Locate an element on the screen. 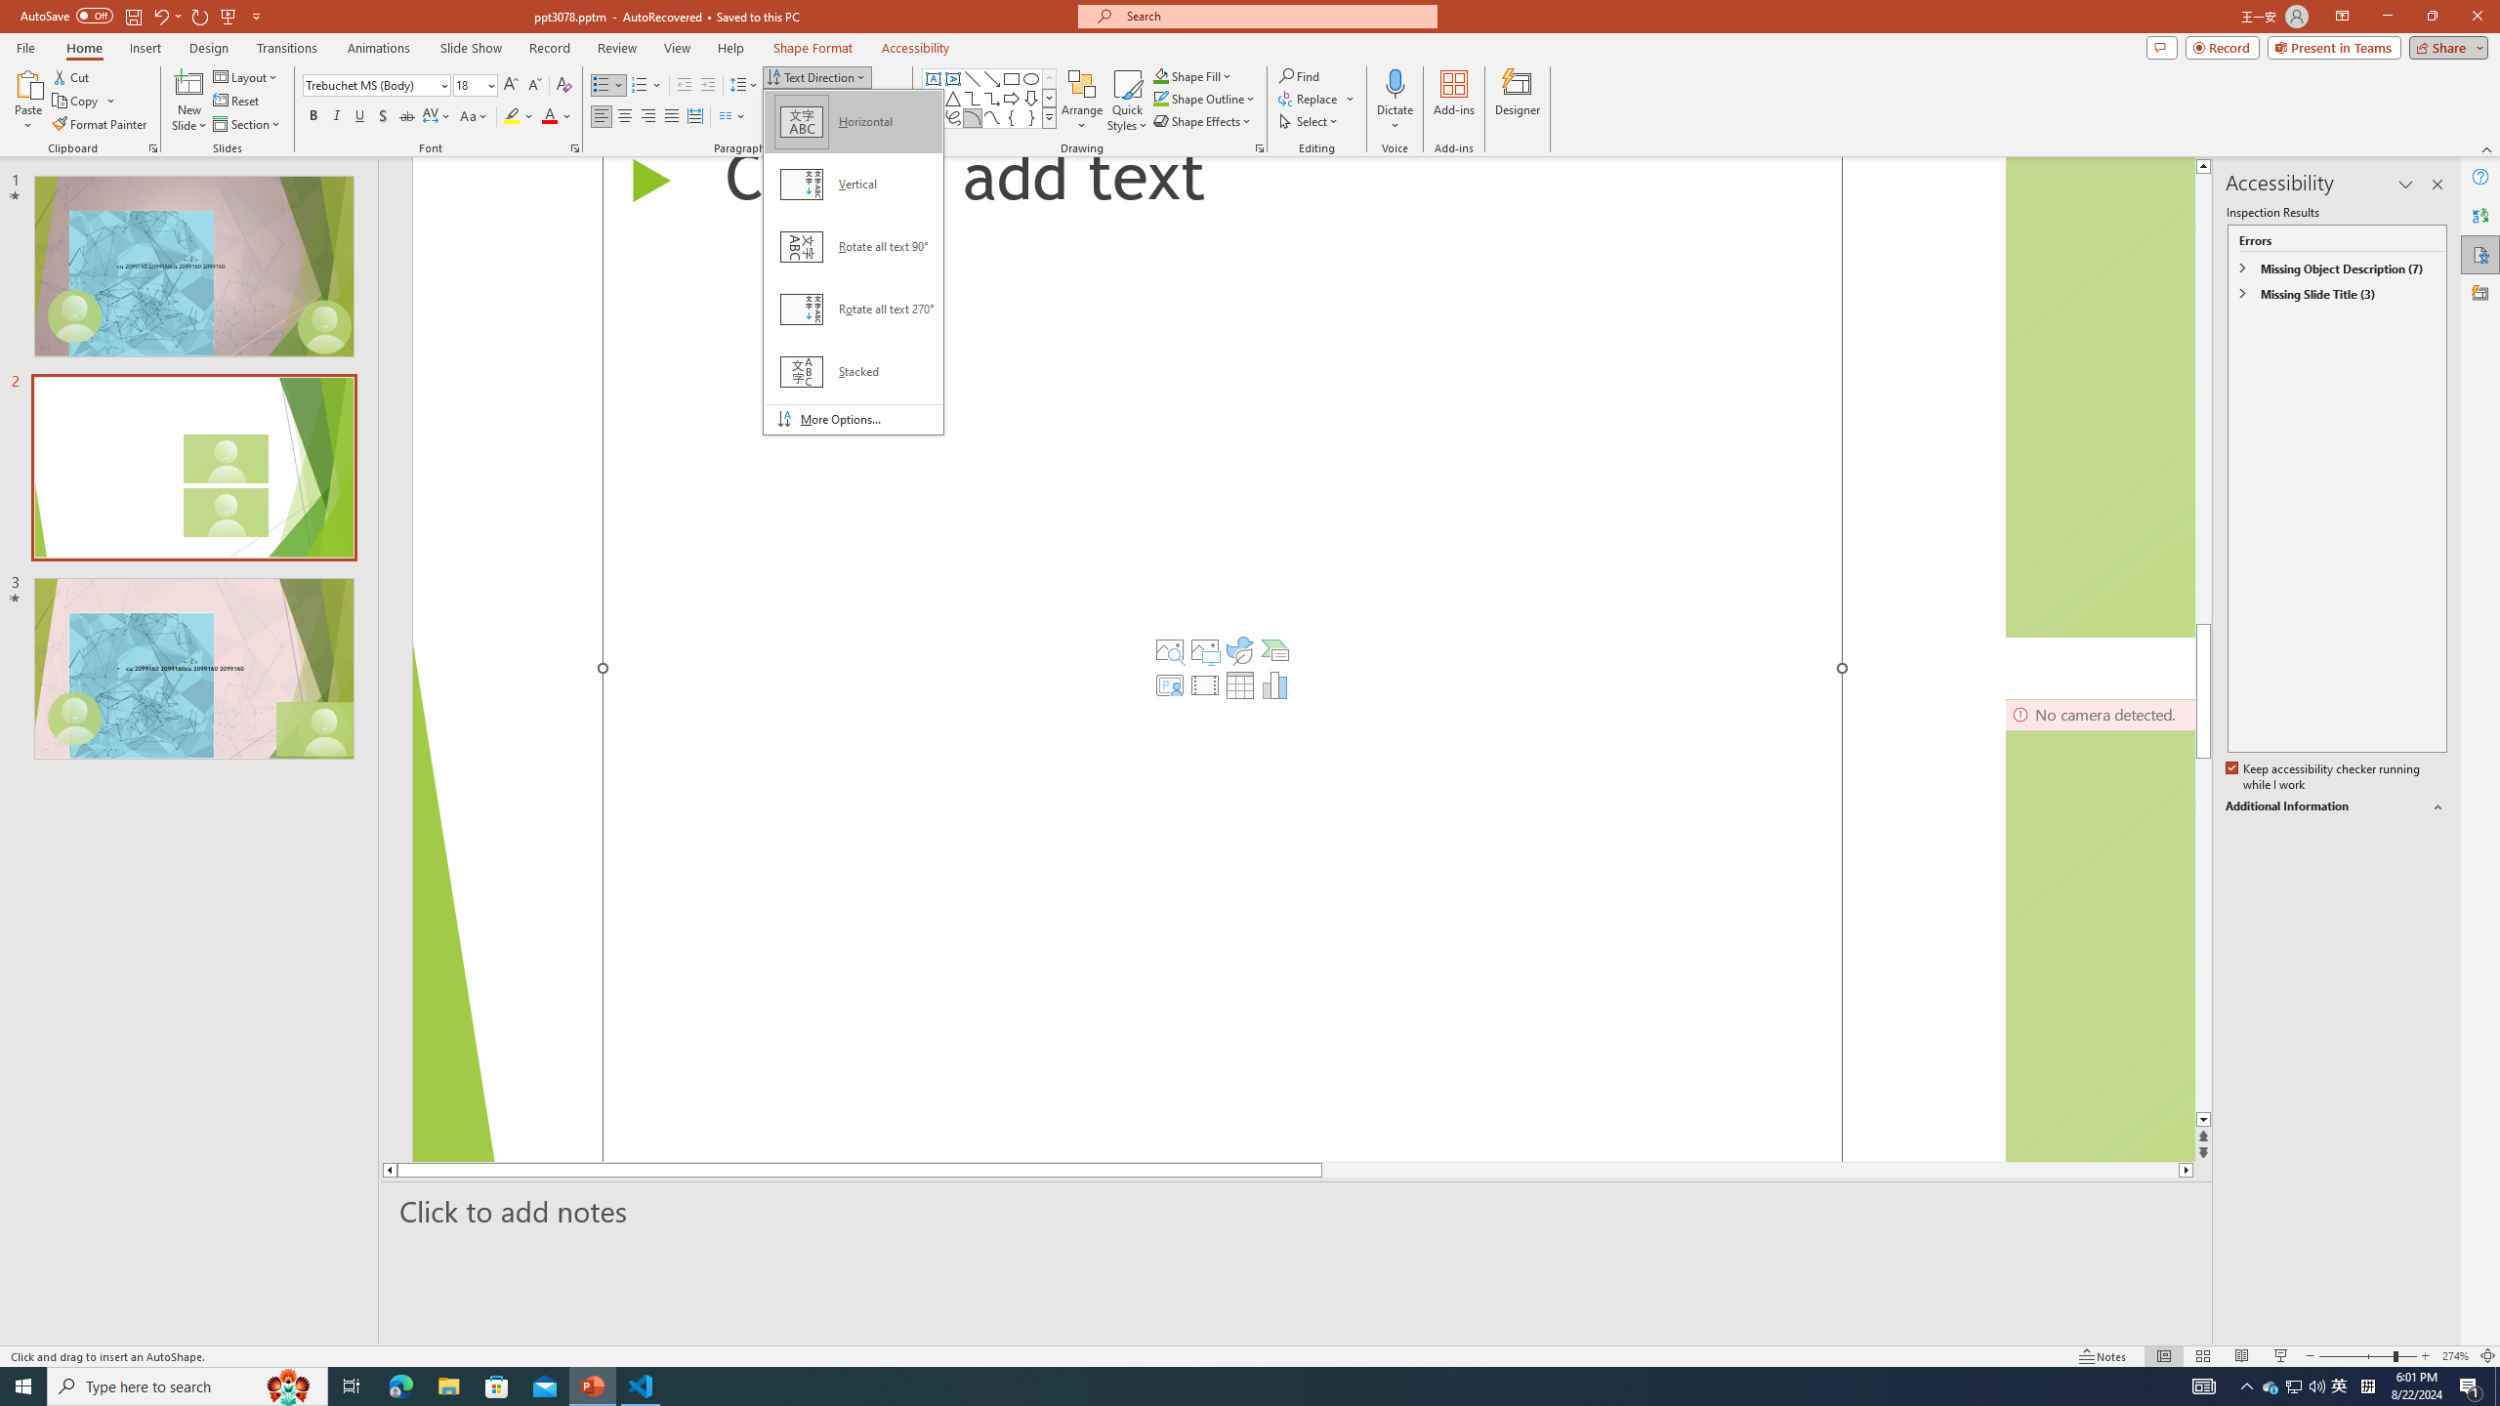 The image size is (2500, 1406). Insert an Icon is located at coordinates (1240, 650).